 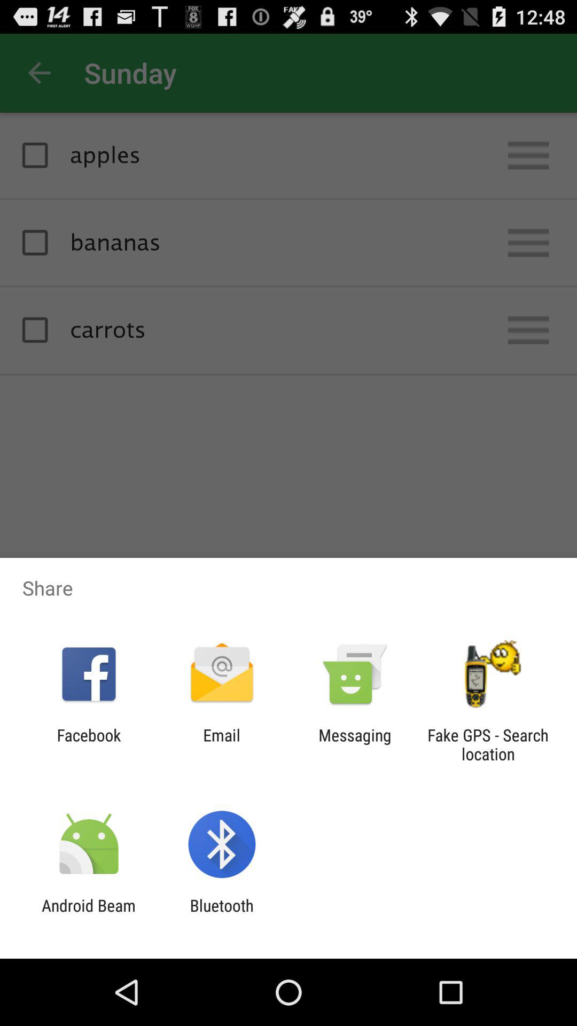 What do you see at coordinates (488, 744) in the screenshot?
I see `open icon to the right of the messaging item` at bounding box center [488, 744].